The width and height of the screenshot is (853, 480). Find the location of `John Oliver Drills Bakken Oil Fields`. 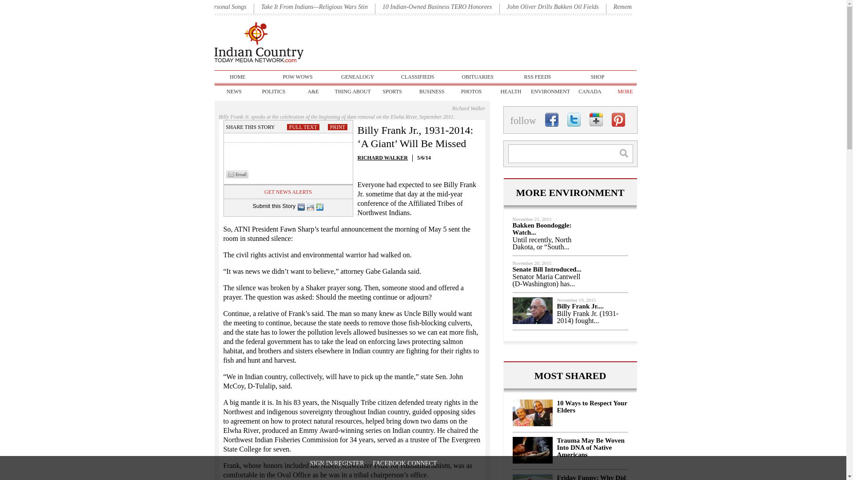

John Oliver Drills Bakken Oil Fields is located at coordinates (553, 6).